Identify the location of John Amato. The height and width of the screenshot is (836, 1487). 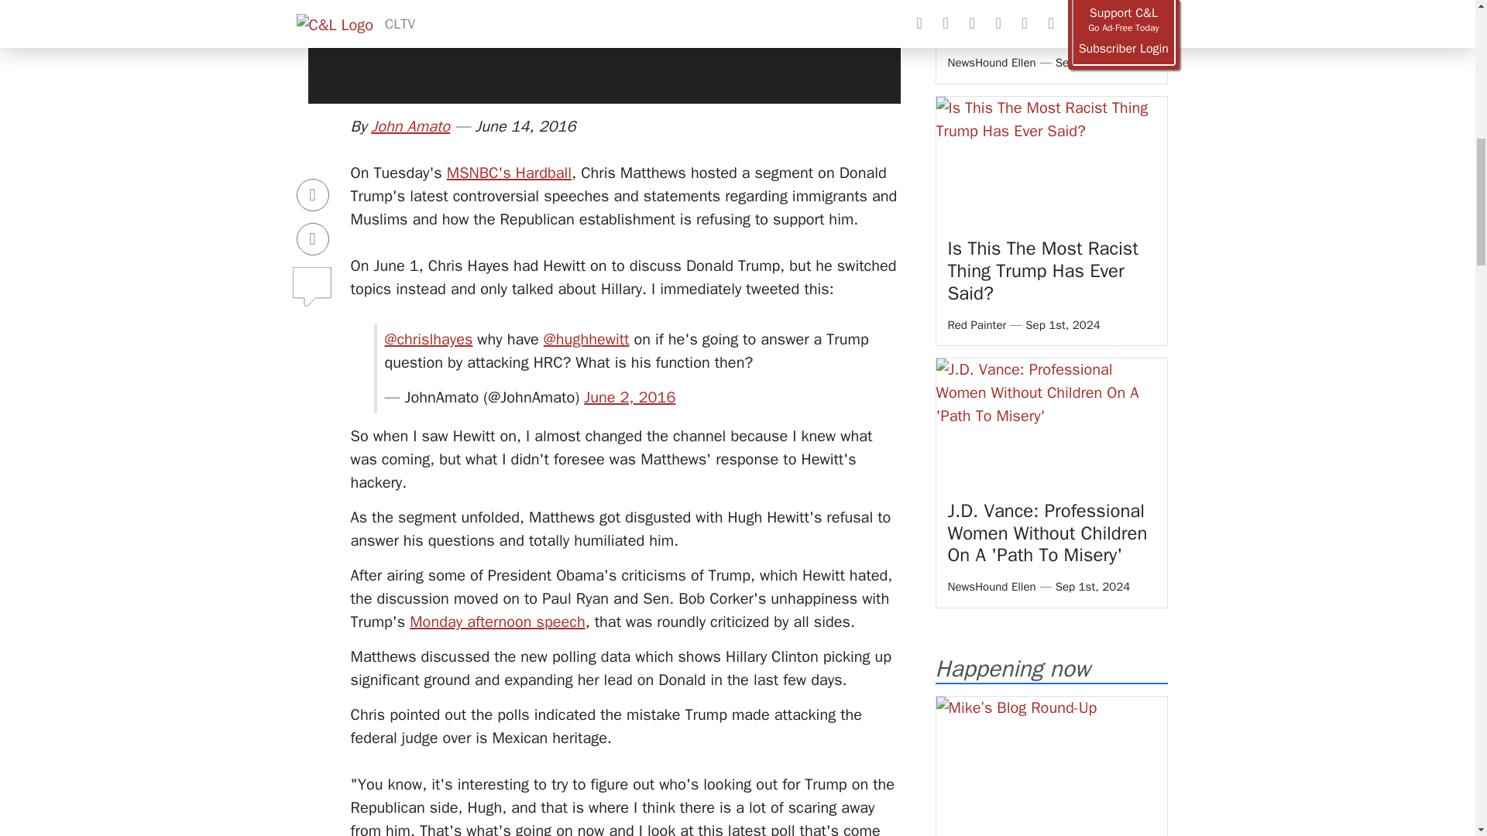
(410, 127).